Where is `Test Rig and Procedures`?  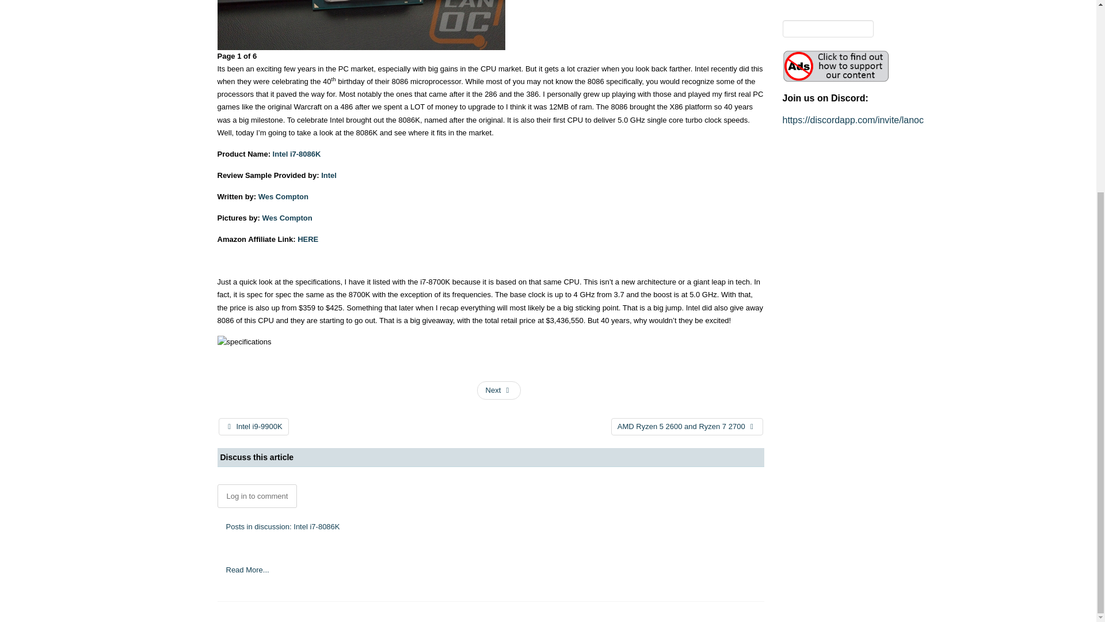 Test Rig and Procedures is located at coordinates (500, 390).